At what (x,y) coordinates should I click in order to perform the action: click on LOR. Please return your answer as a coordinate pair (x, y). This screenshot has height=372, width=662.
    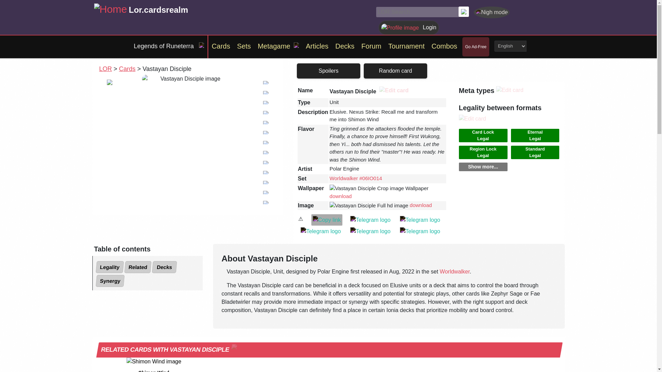
    Looking at the image, I should click on (106, 69).